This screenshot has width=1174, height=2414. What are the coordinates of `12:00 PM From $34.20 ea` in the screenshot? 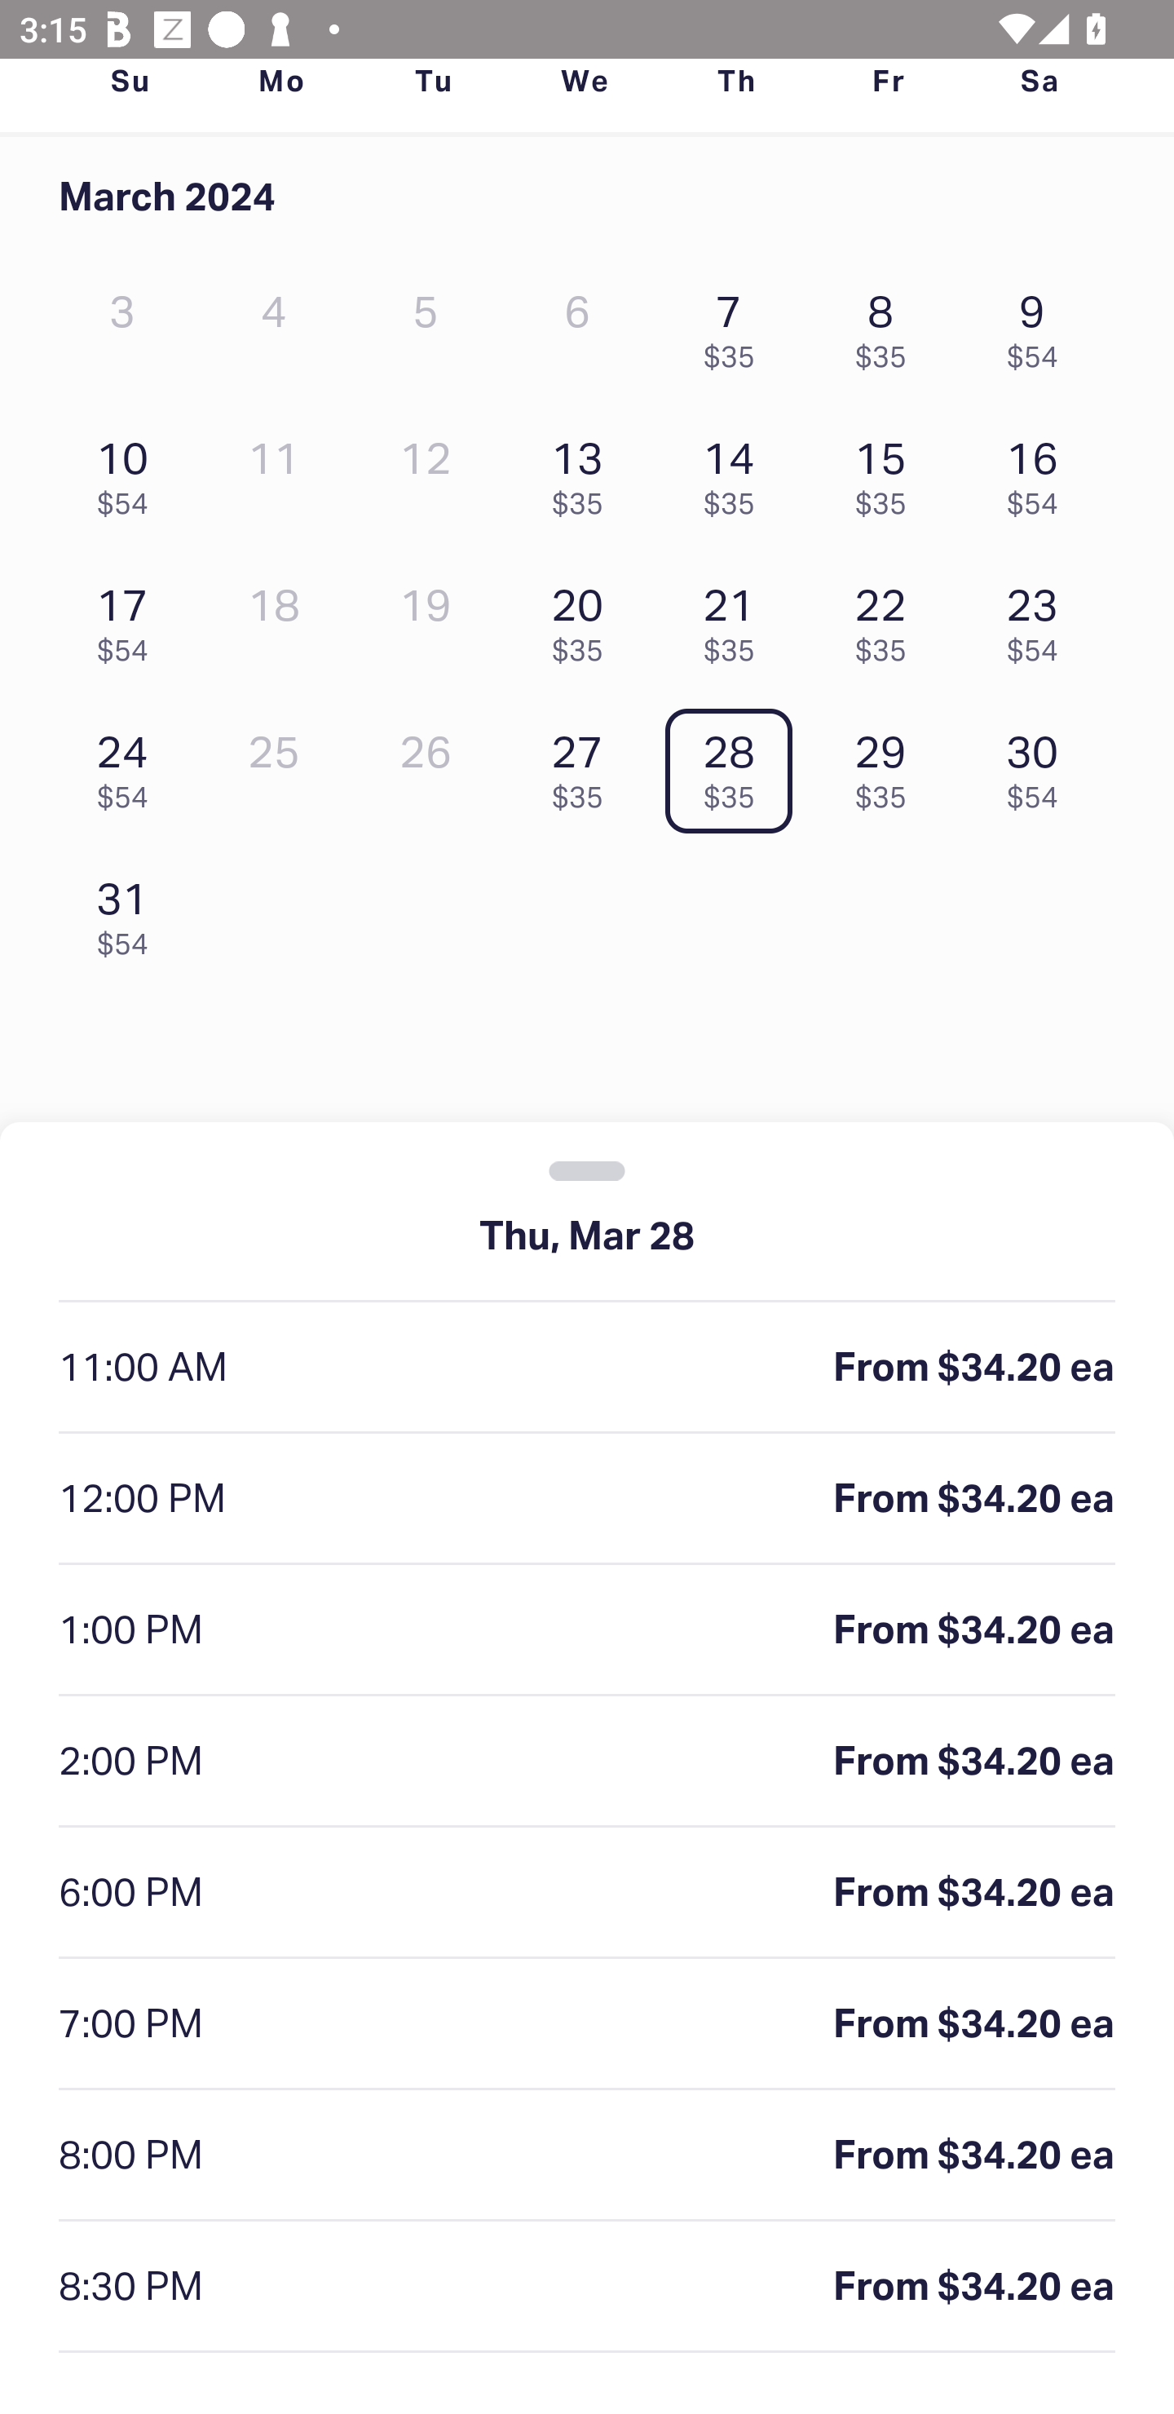 It's located at (587, 1499).